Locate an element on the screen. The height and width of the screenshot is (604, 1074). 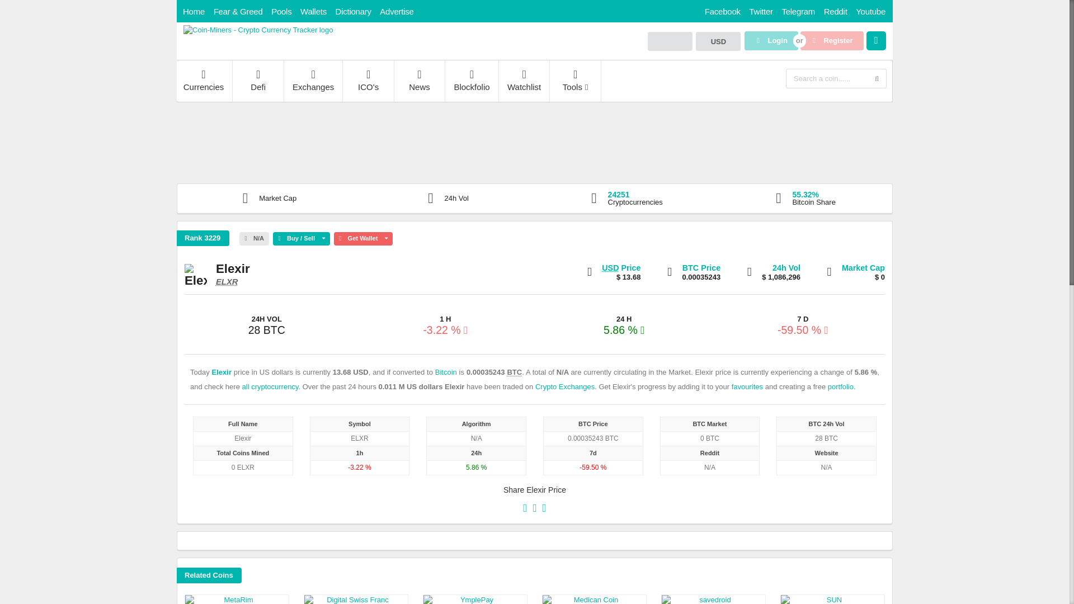
Advertise is located at coordinates (397, 11).